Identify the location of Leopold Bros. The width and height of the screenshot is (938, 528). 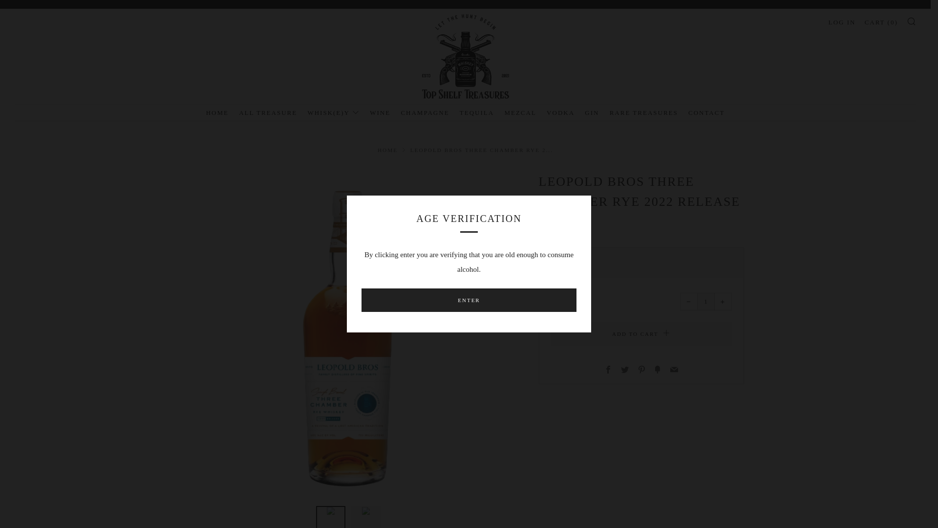
(560, 231).